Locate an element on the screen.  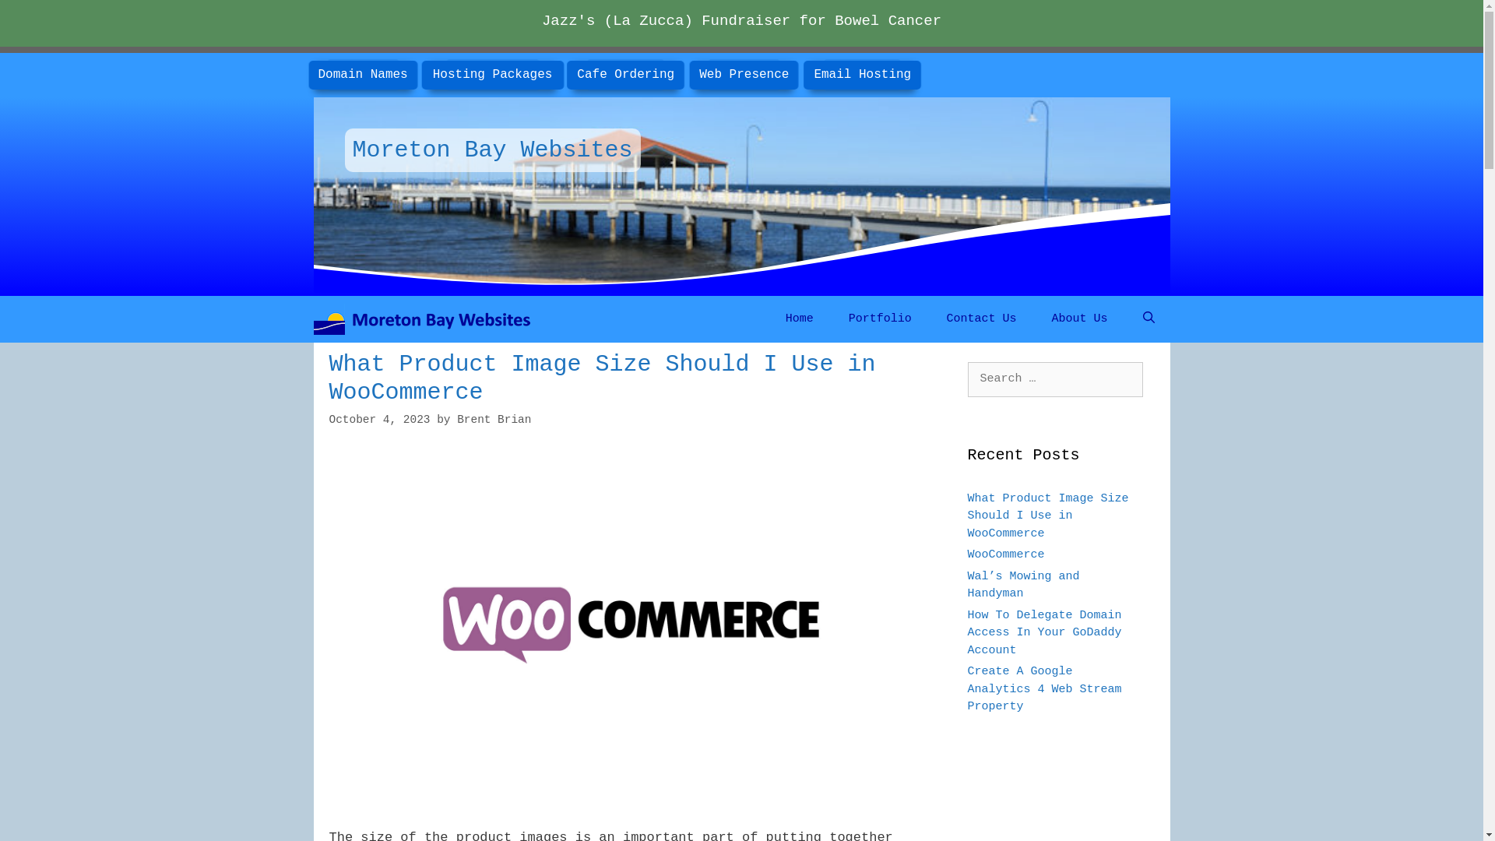
WooCommerce is located at coordinates (1006, 554).